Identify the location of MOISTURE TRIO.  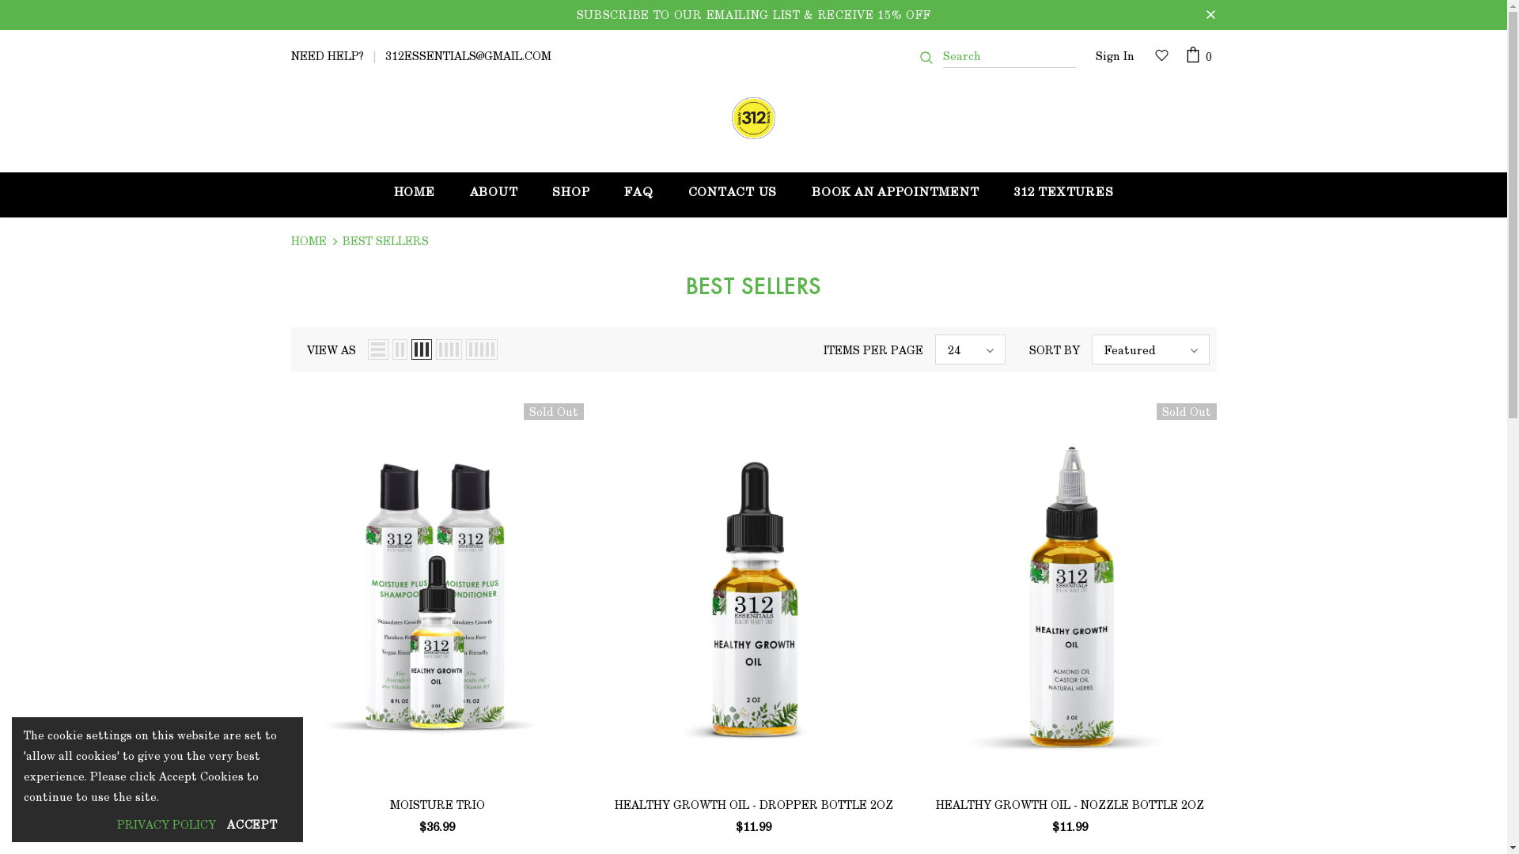
(438, 805).